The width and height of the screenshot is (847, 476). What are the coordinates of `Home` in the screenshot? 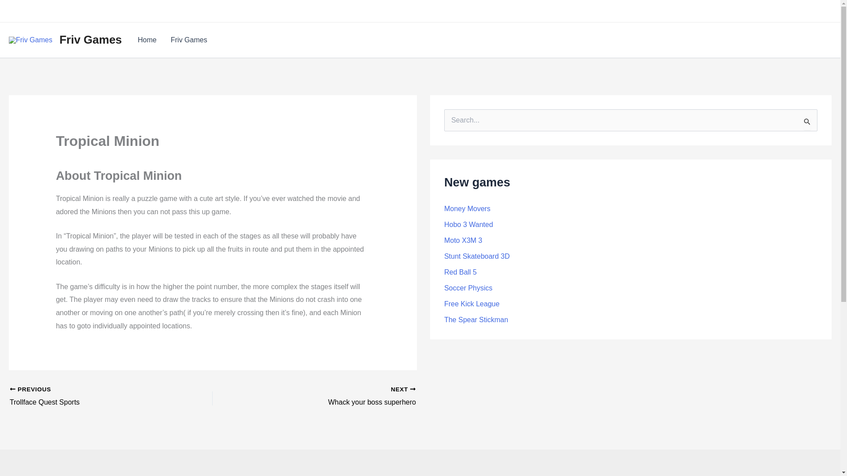 It's located at (460, 272).